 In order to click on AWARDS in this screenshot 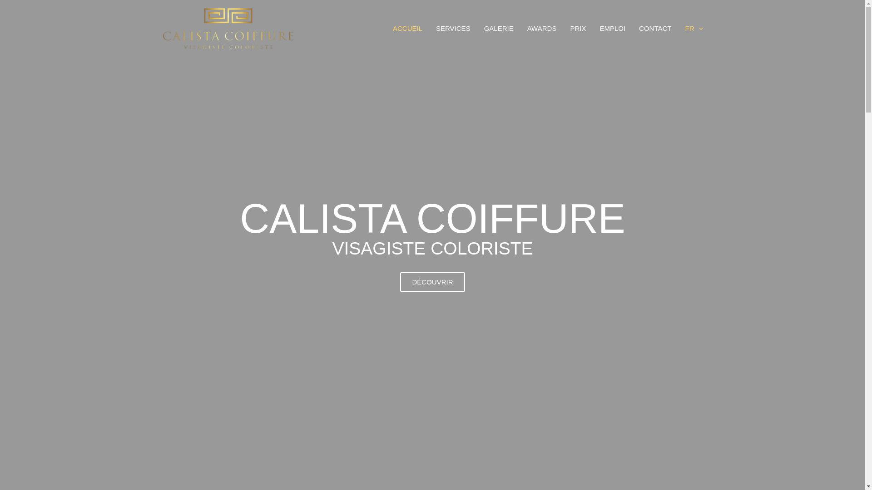, I will do `click(542, 29)`.